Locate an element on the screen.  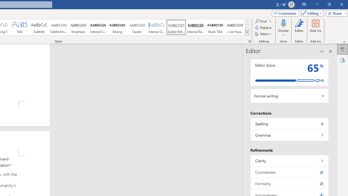
Clarity, 1 issue. Press space or enter to review items. is located at coordinates (289, 161).